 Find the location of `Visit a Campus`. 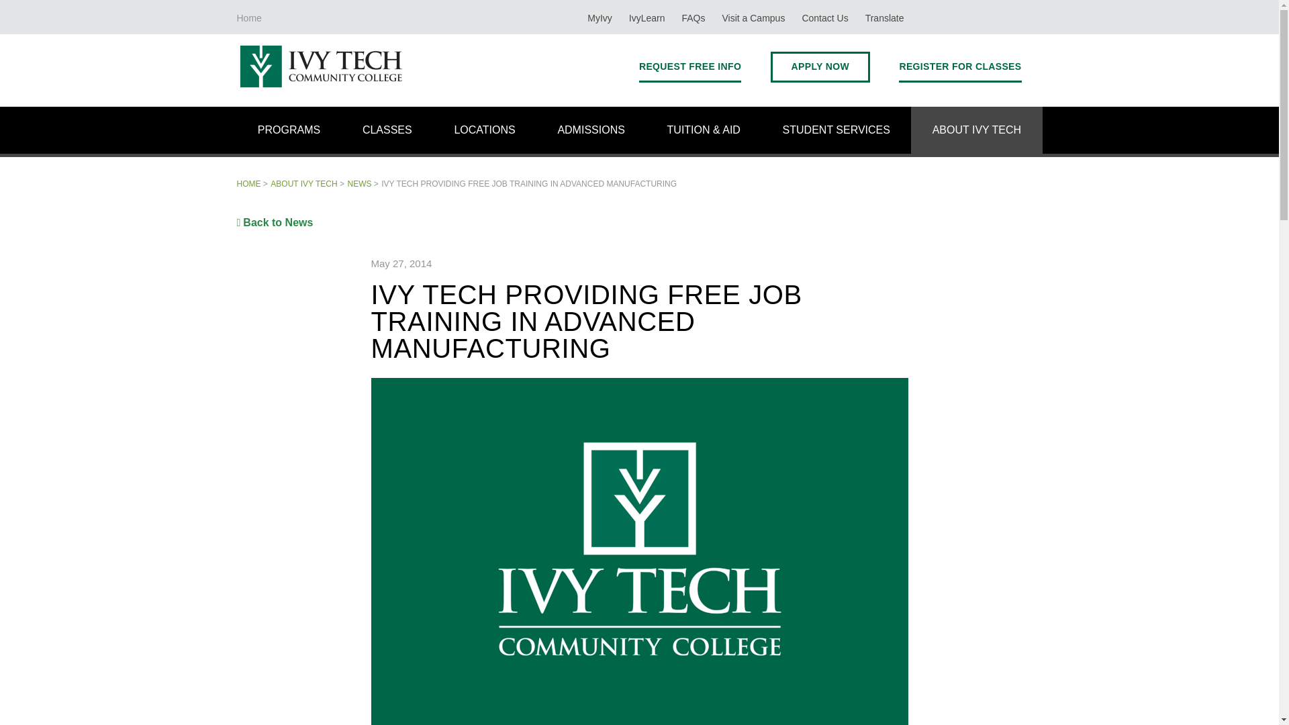

Visit a Campus is located at coordinates (753, 17).